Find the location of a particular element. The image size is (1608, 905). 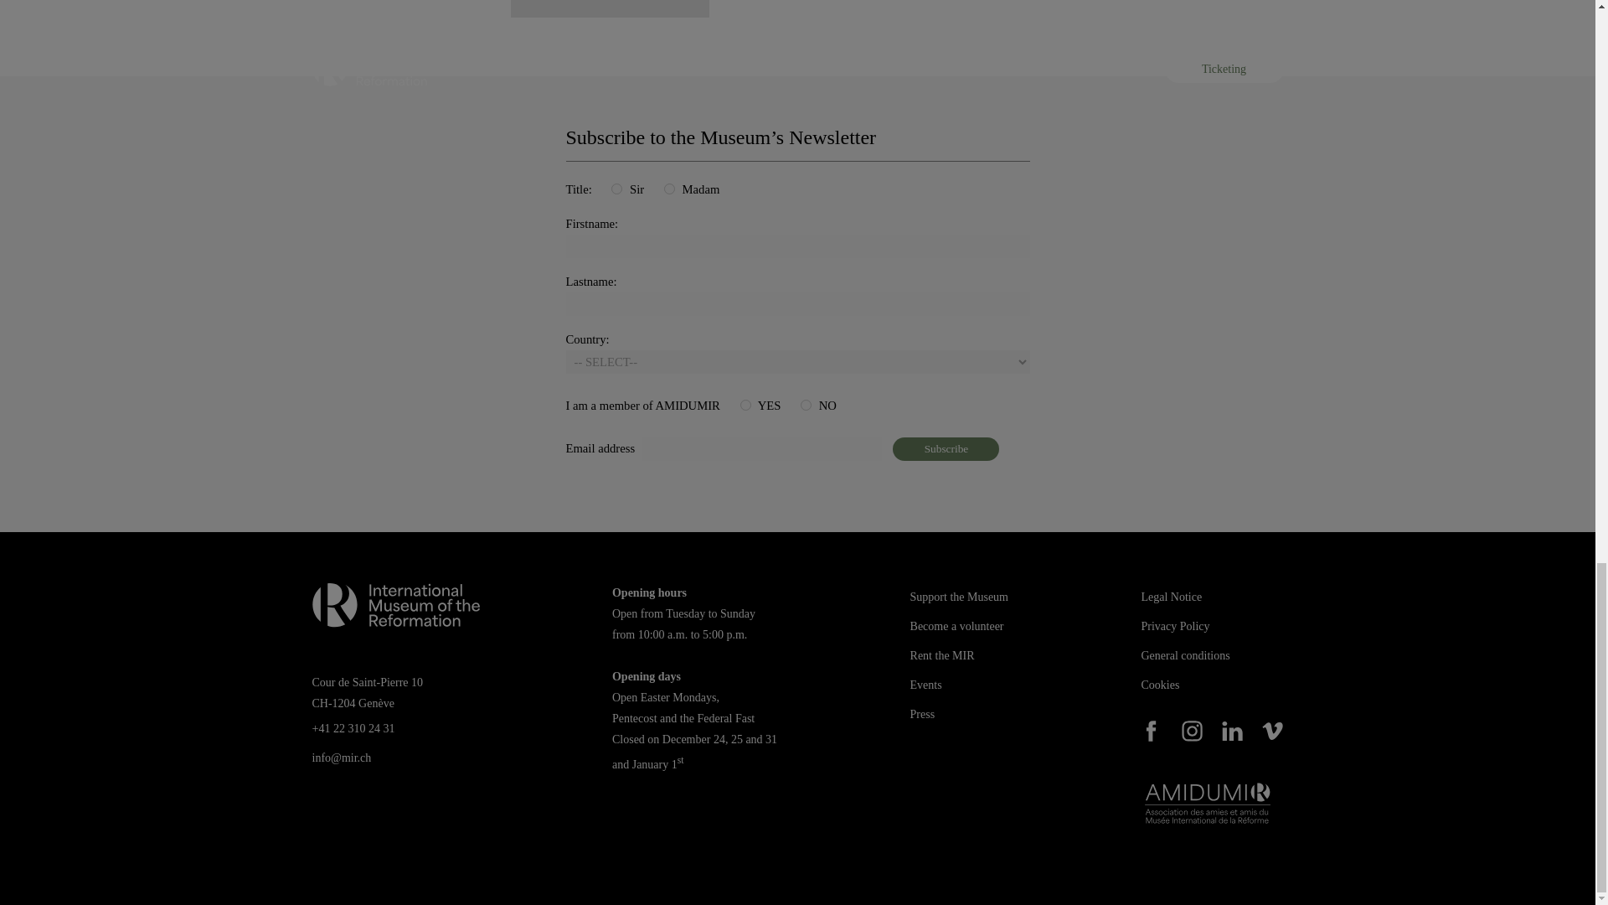

NON is located at coordinates (806, 406).